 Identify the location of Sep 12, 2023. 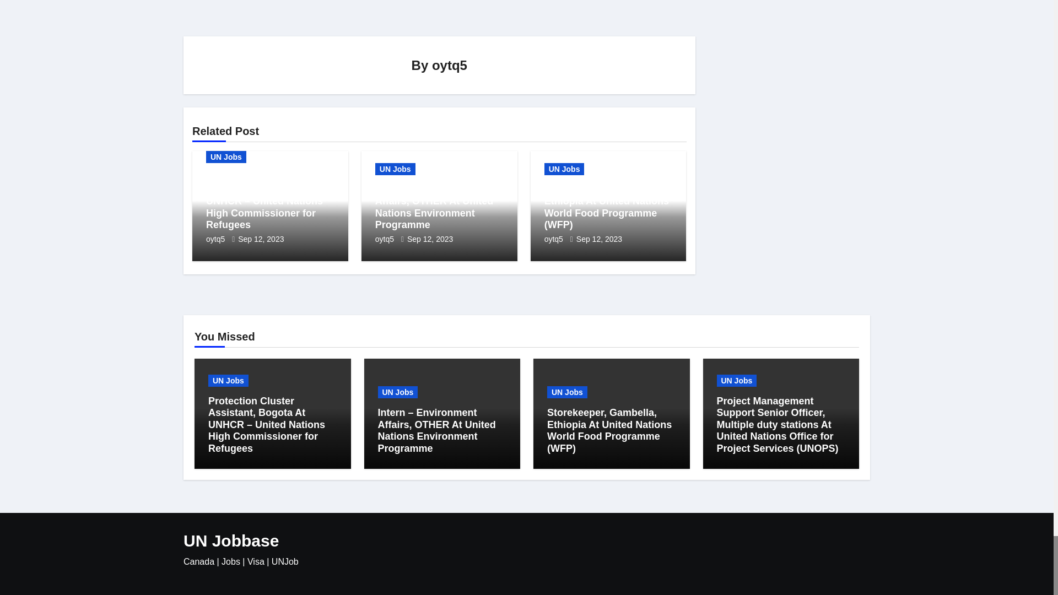
(261, 239).